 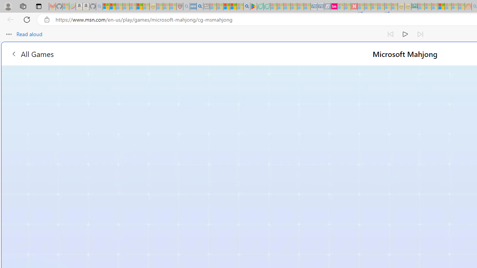 What do you see at coordinates (180, 7) in the screenshot?
I see `Robert H. Shmerling, MD - Harvard Health - Sleeping` at bounding box center [180, 7].